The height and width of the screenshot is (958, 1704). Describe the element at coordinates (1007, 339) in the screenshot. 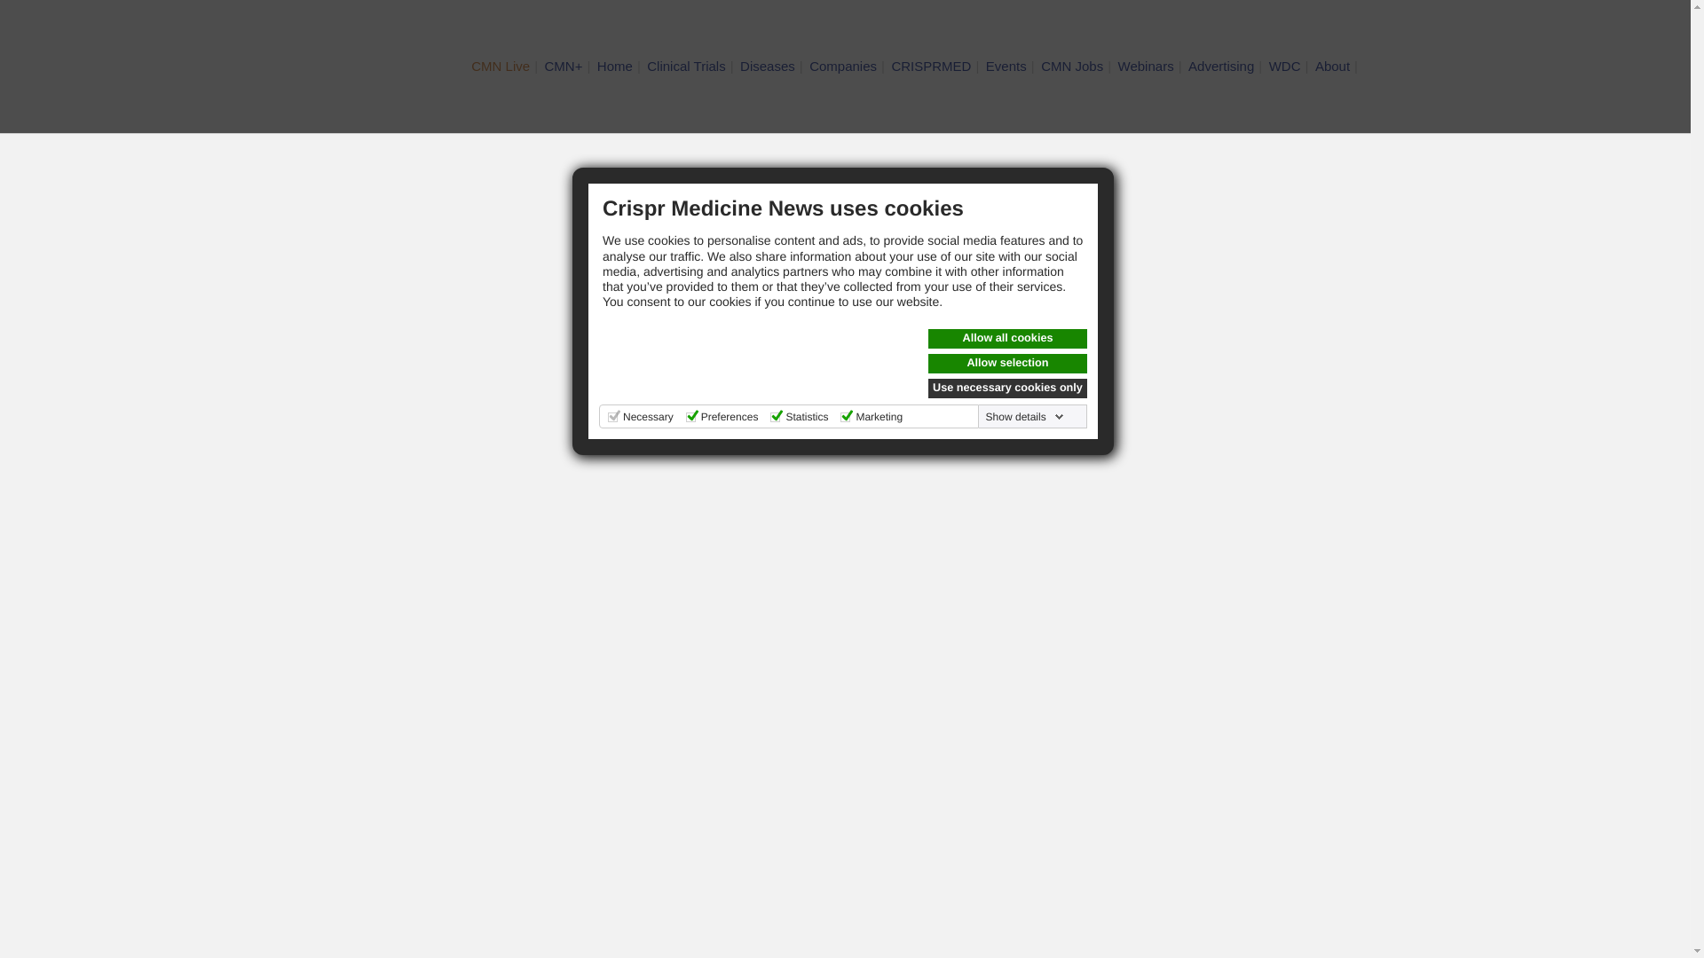

I see `Allow all cookies` at that location.